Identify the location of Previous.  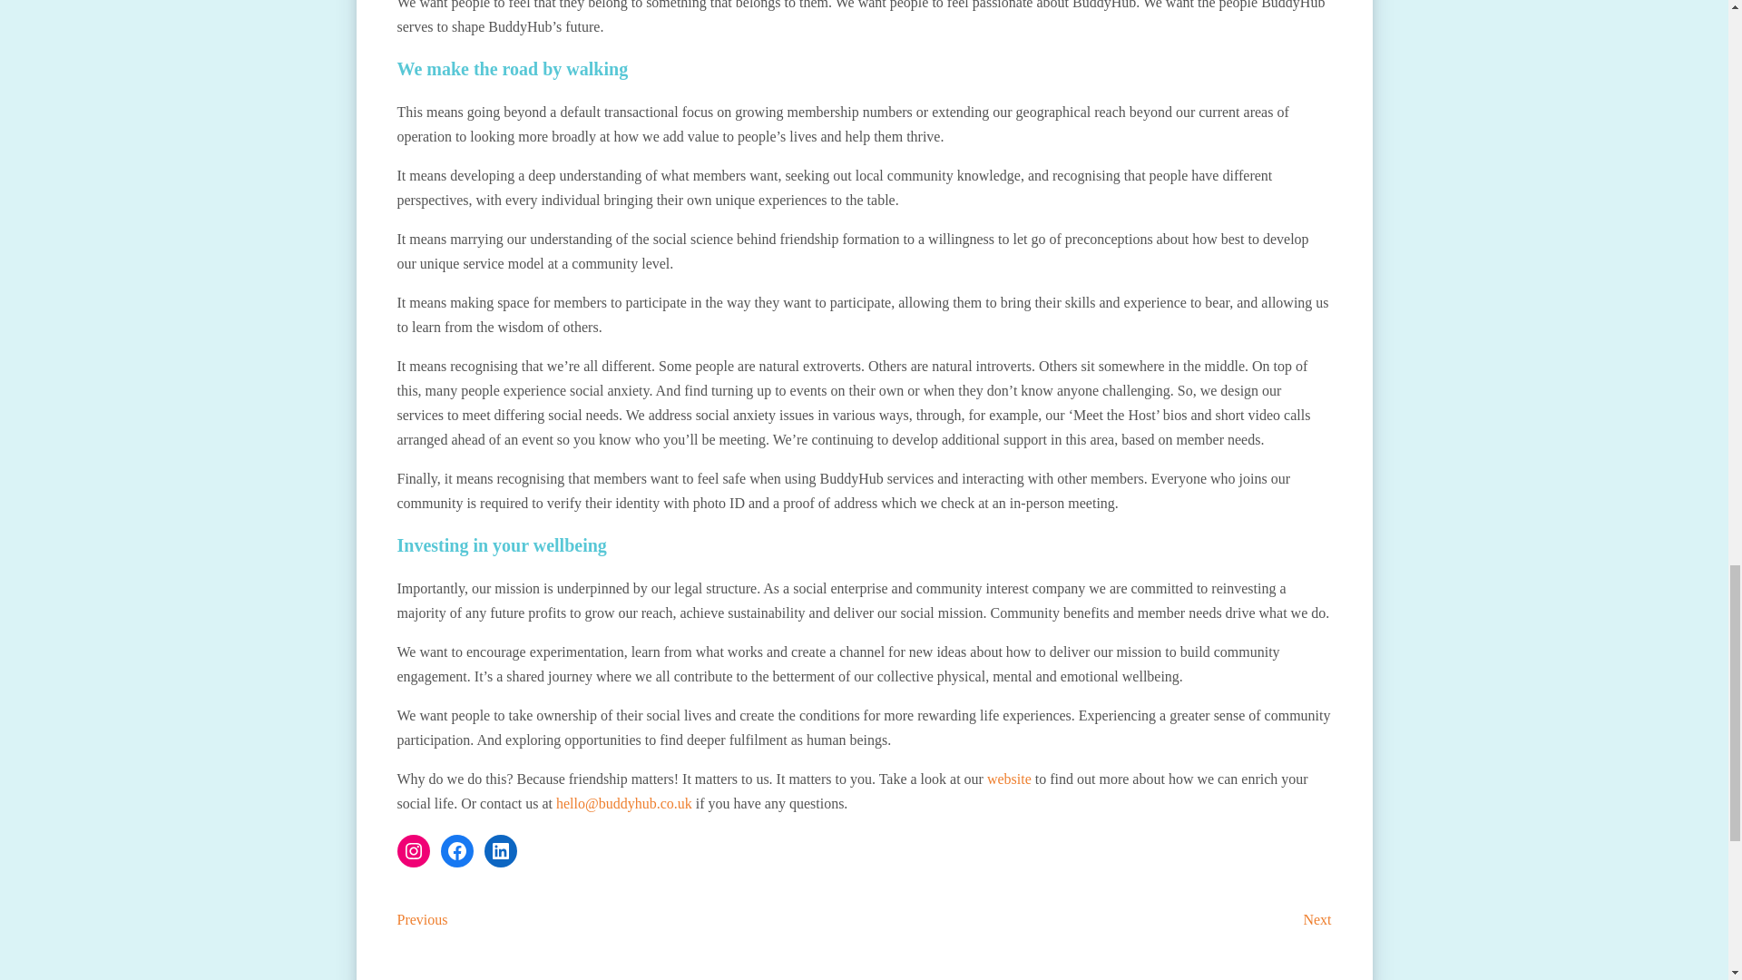
(422, 919).